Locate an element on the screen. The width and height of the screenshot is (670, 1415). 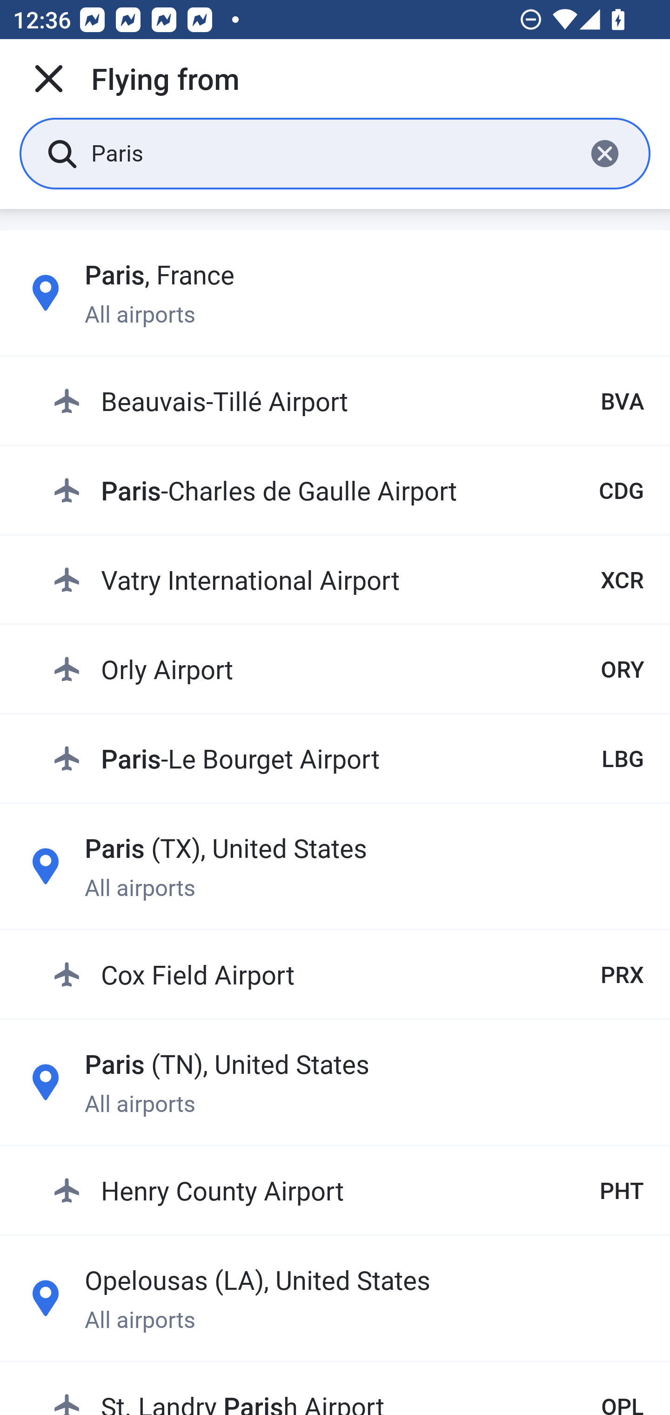
Beauvais-Tillé Airport BVA is located at coordinates (348, 401).